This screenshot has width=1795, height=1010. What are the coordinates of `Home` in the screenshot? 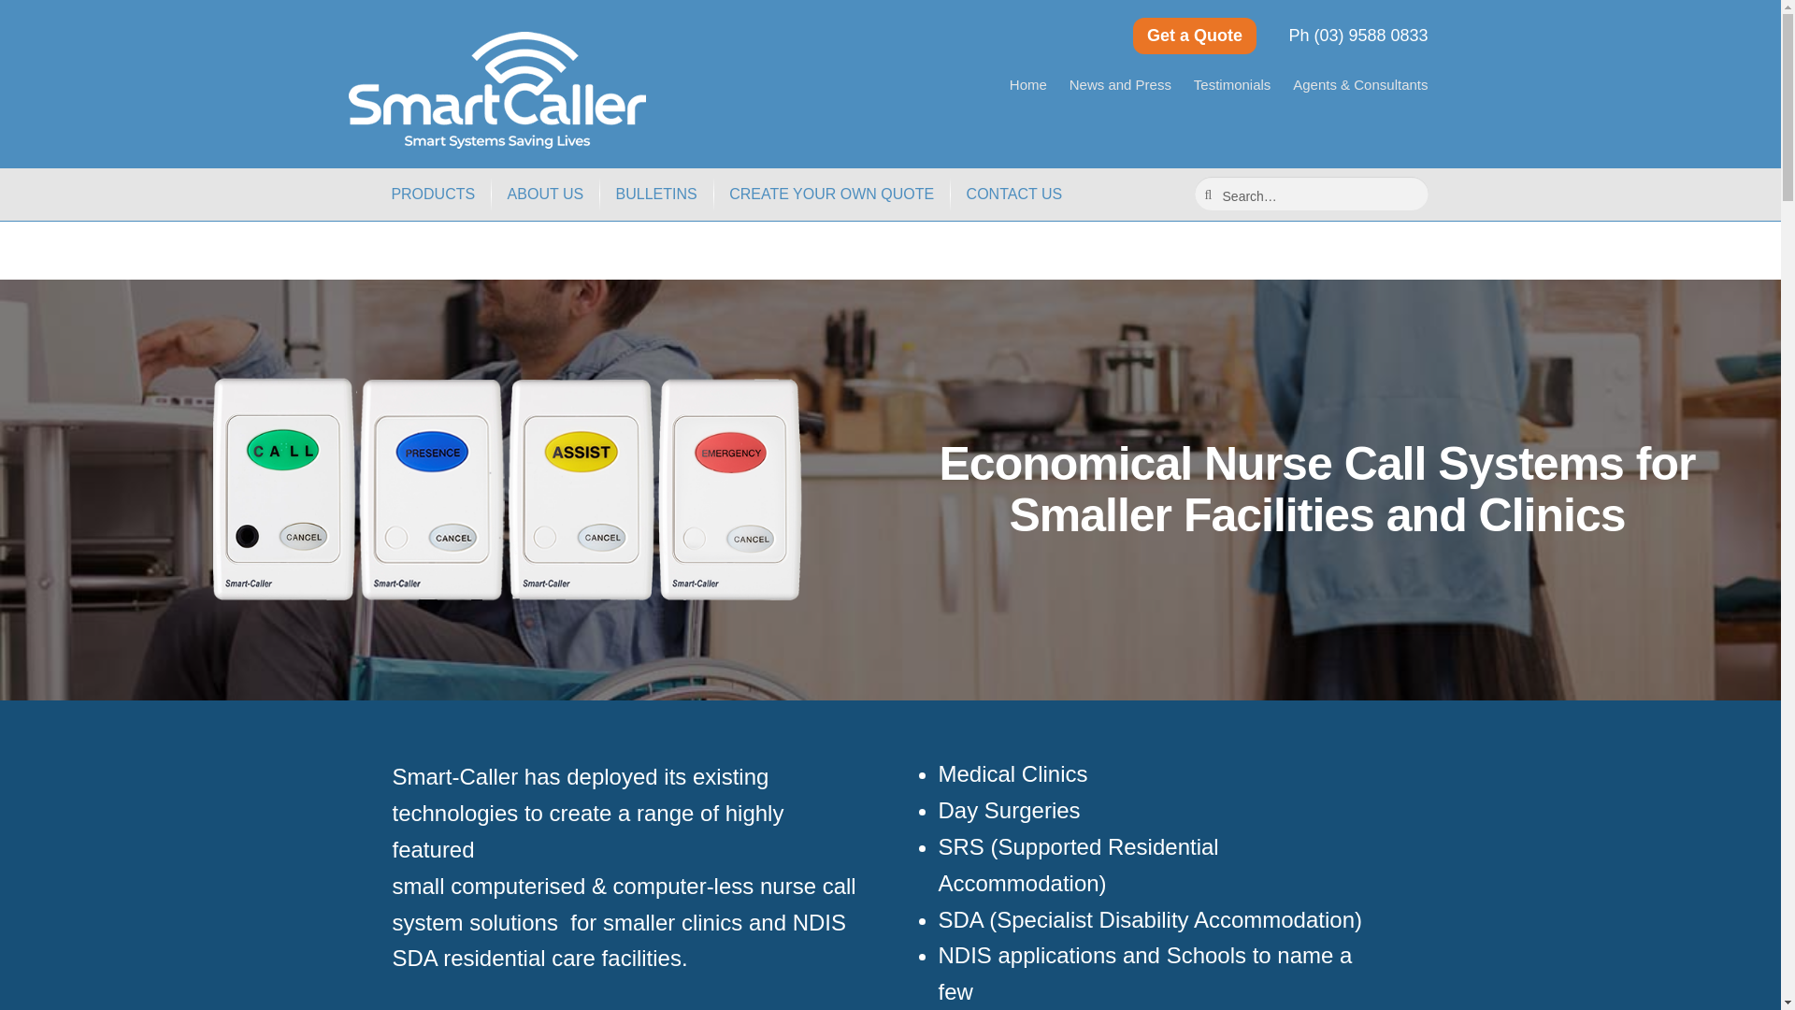 It's located at (1028, 84).